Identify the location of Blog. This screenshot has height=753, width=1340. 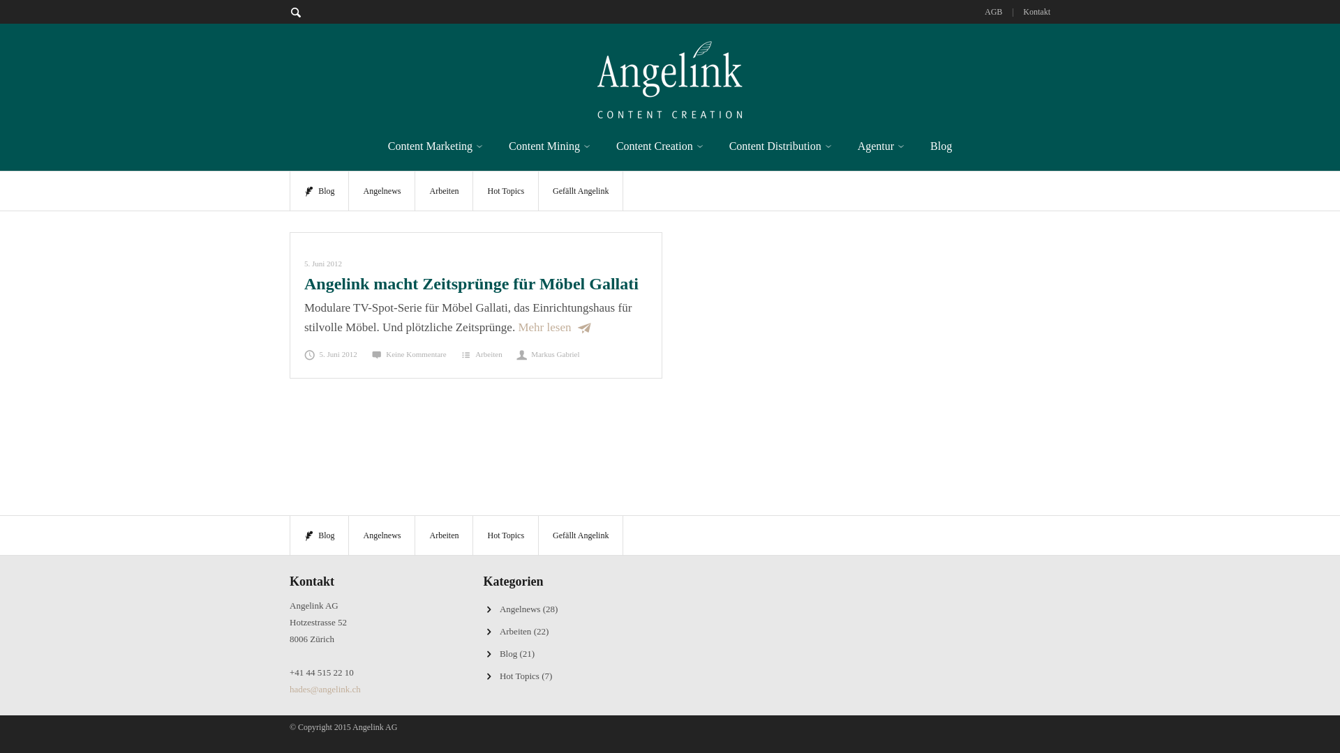
(319, 191).